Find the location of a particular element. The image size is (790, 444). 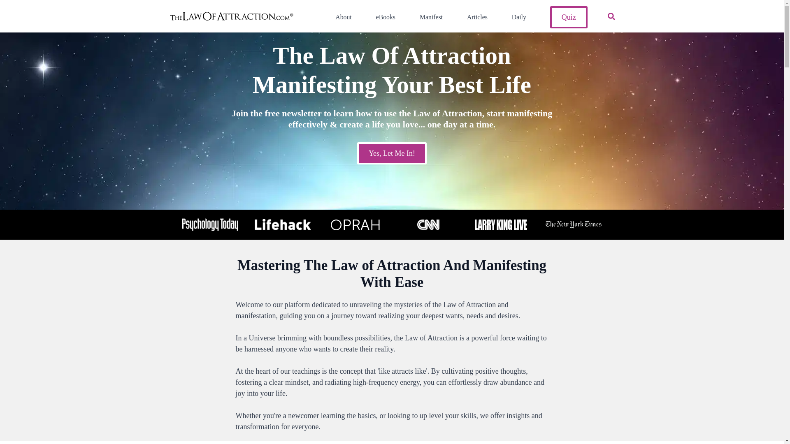

Quiz is located at coordinates (569, 17).